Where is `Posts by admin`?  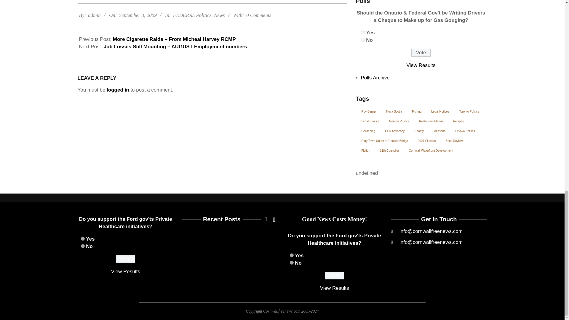
Posts by admin is located at coordinates (94, 15).